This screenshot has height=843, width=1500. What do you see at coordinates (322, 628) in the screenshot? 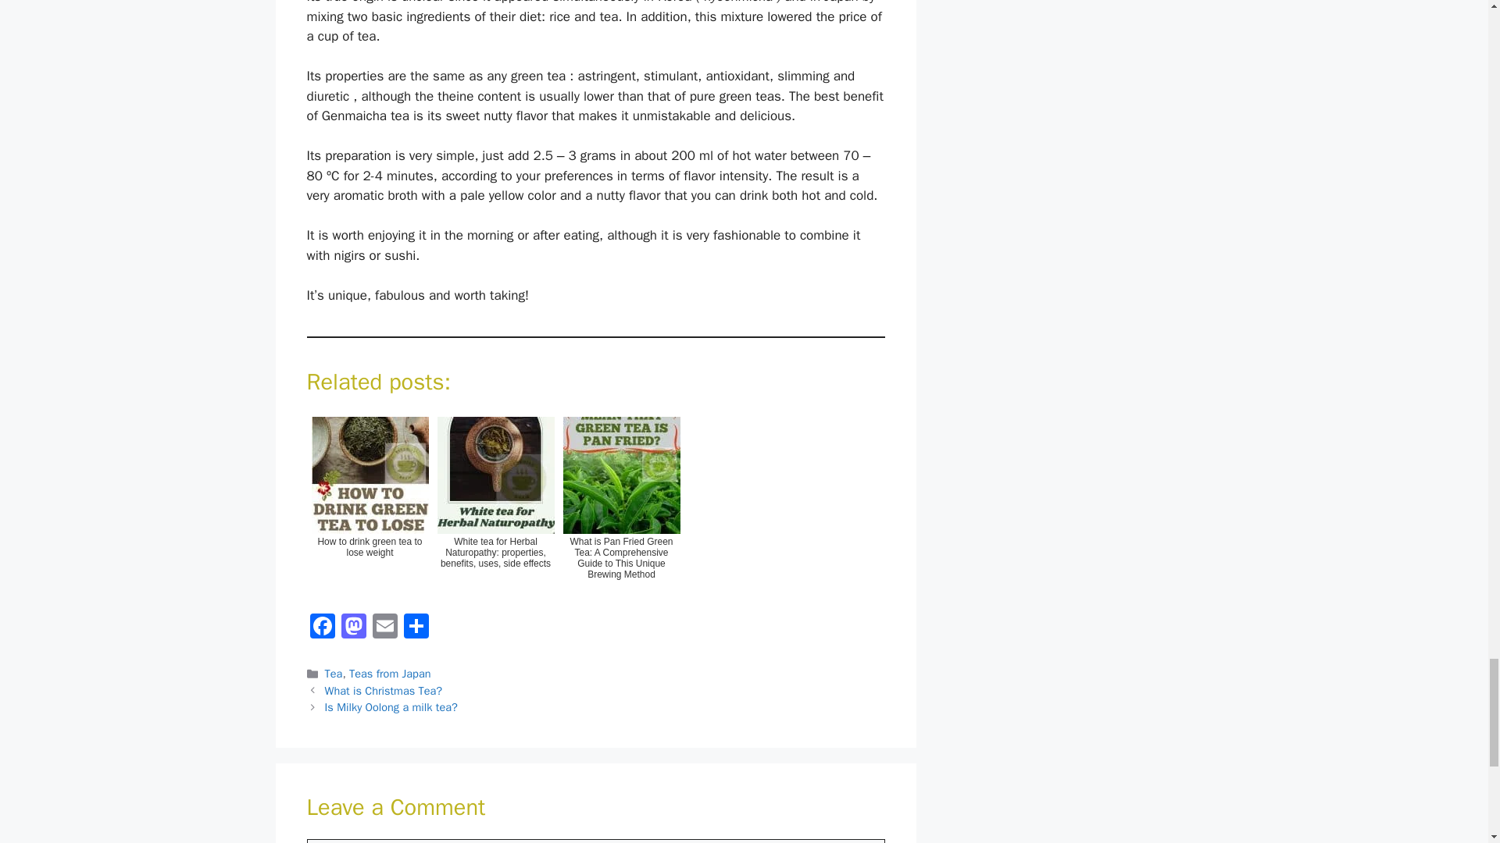
I see `Facebook` at bounding box center [322, 628].